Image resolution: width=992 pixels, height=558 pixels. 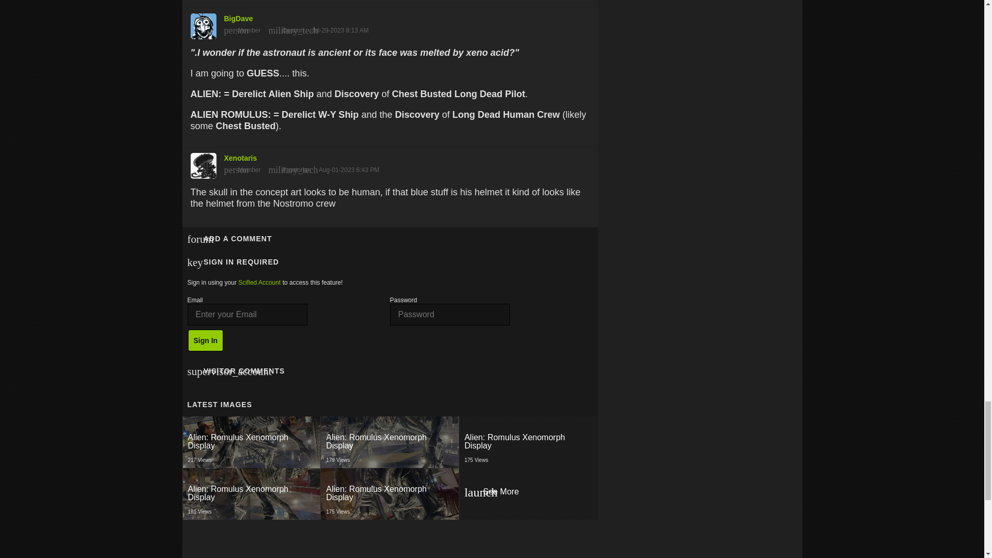 What do you see at coordinates (528, 494) in the screenshot?
I see `Scified Account` at bounding box center [528, 494].